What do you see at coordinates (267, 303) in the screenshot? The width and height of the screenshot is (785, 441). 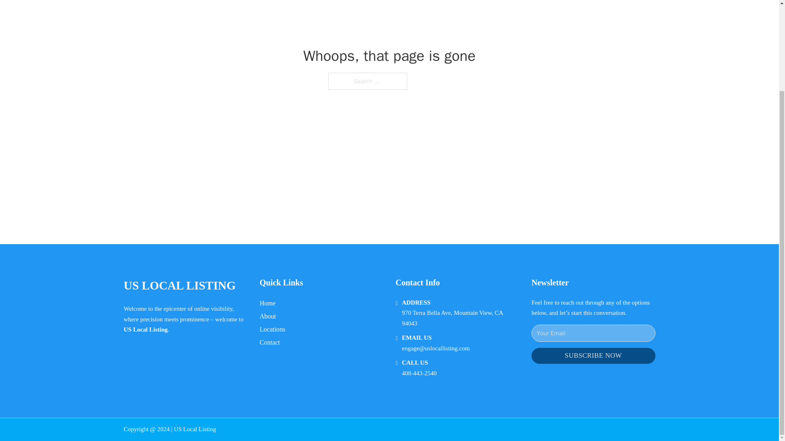 I see `Home` at bounding box center [267, 303].